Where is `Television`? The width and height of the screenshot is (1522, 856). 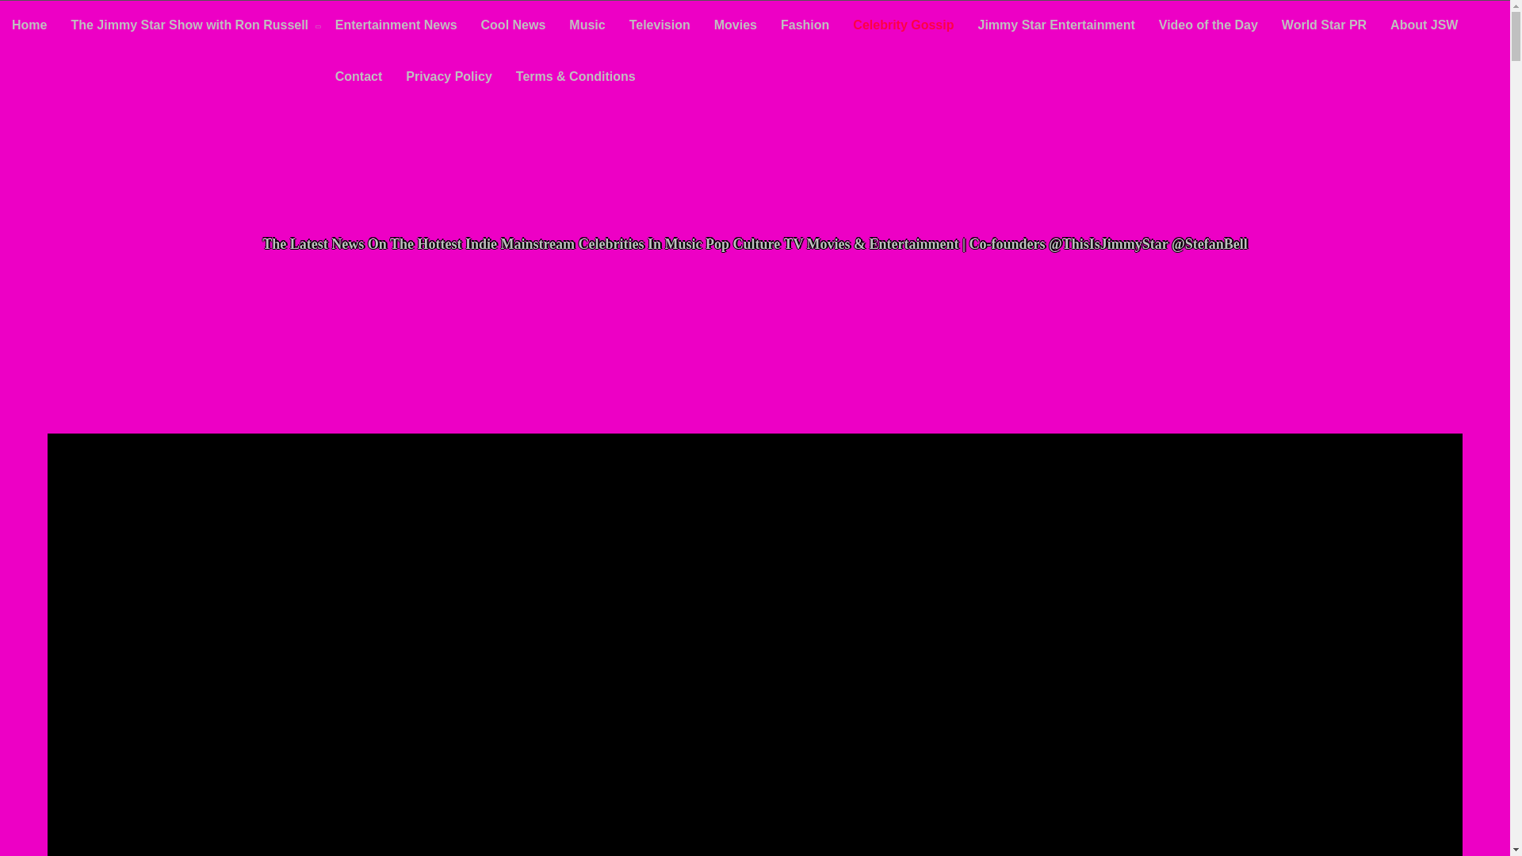 Television is located at coordinates (660, 26).